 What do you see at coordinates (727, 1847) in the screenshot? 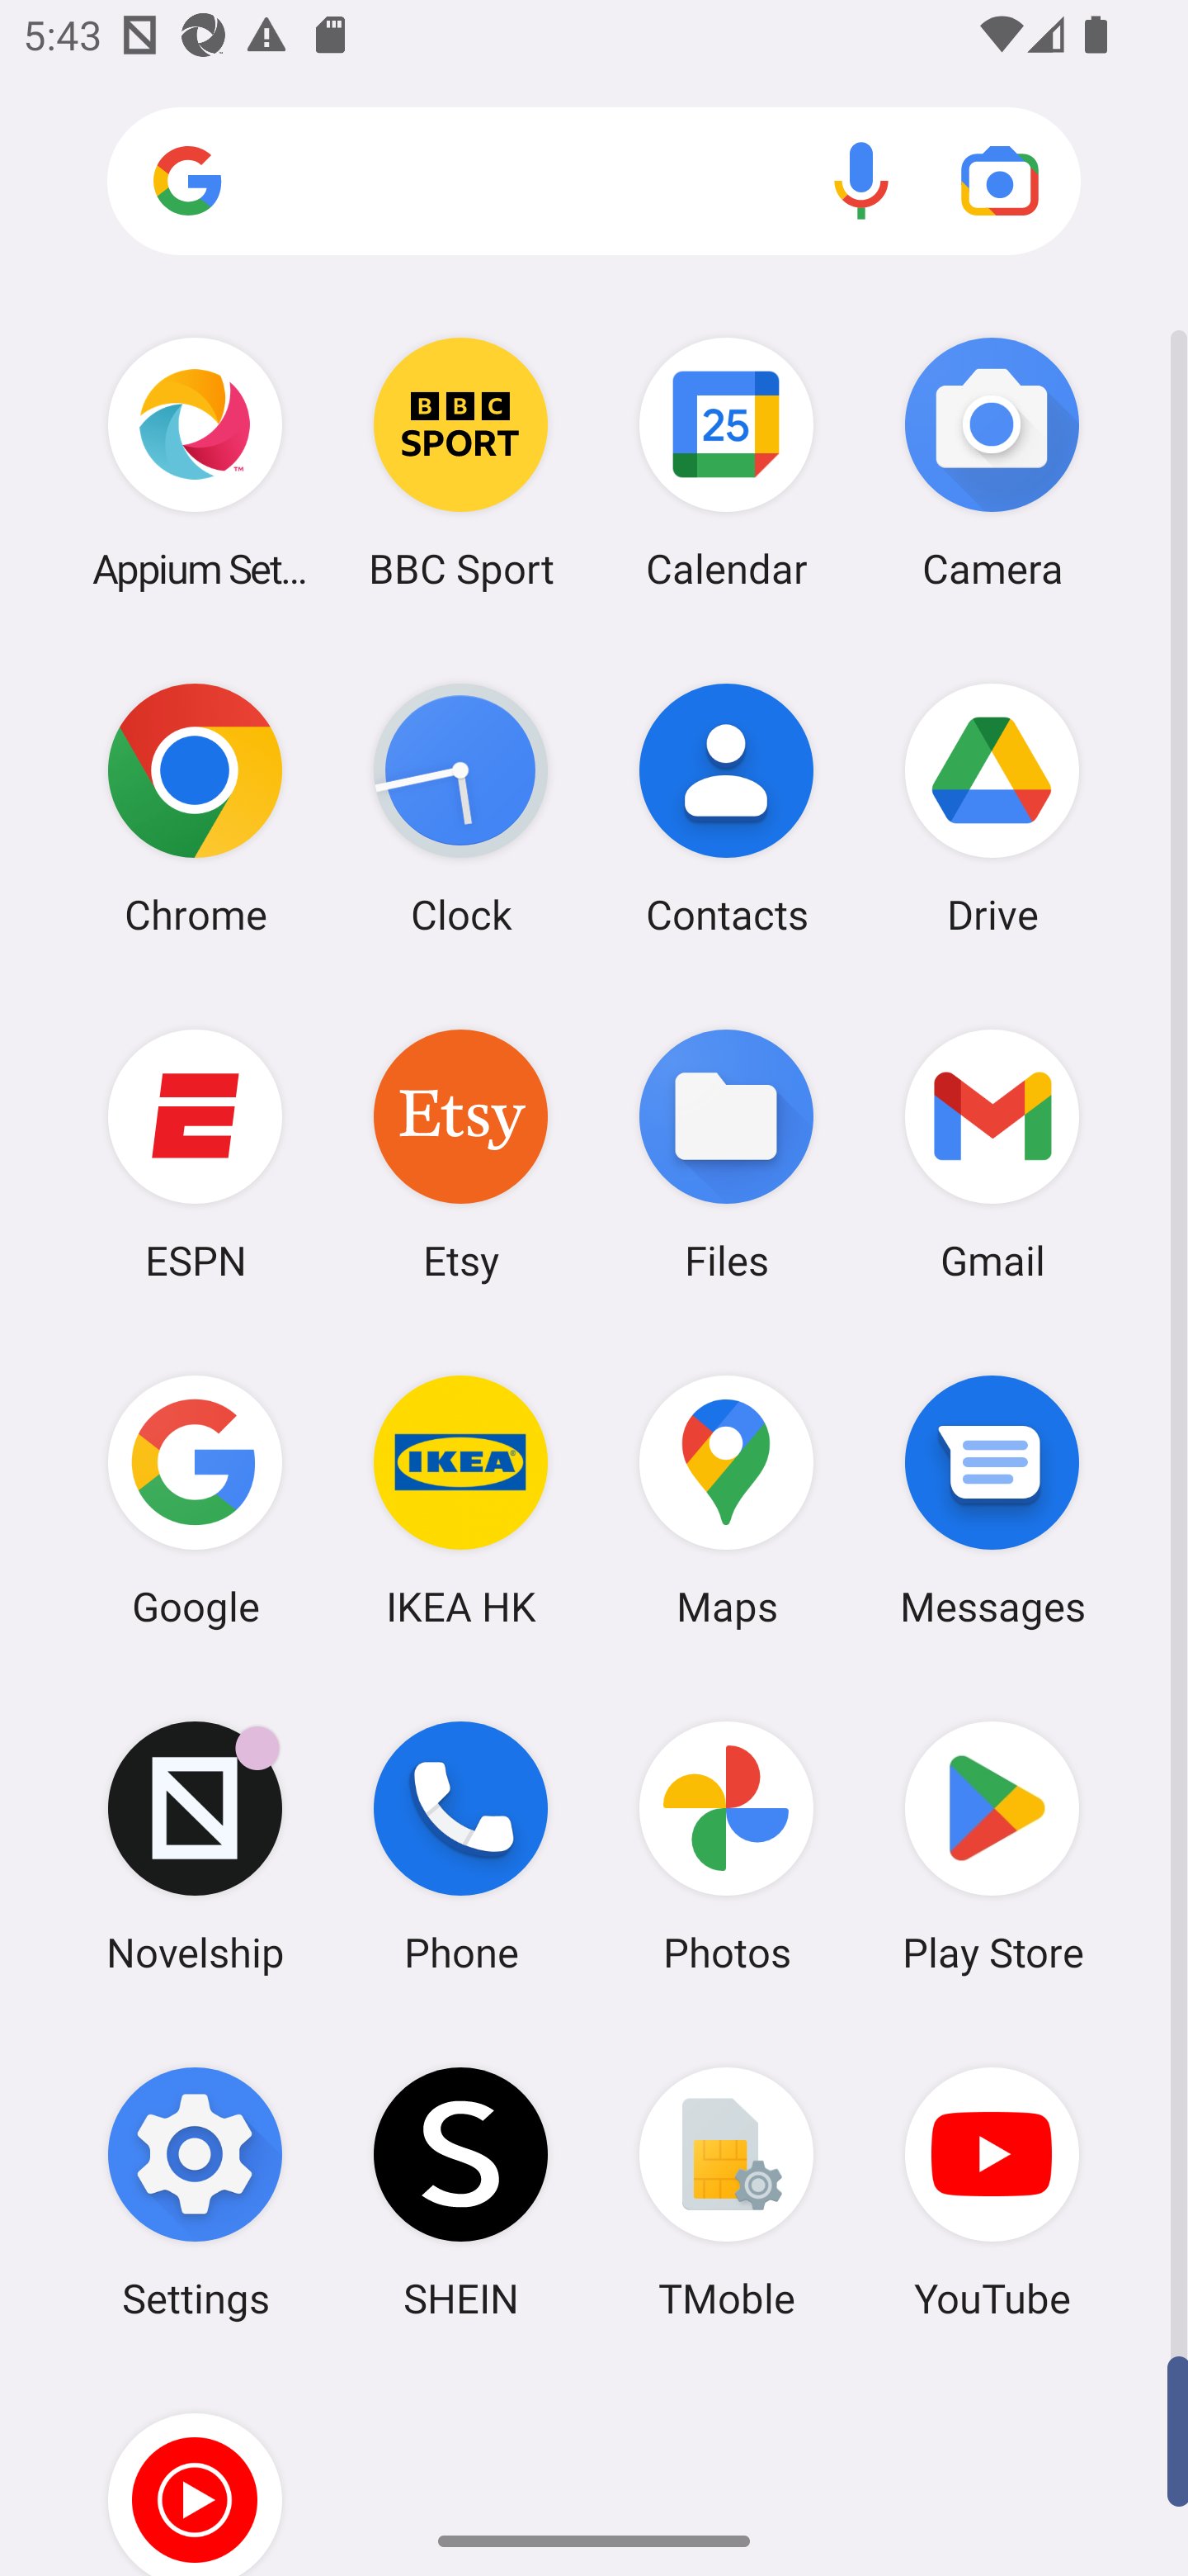
I see `Photos` at bounding box center [727, 1847].